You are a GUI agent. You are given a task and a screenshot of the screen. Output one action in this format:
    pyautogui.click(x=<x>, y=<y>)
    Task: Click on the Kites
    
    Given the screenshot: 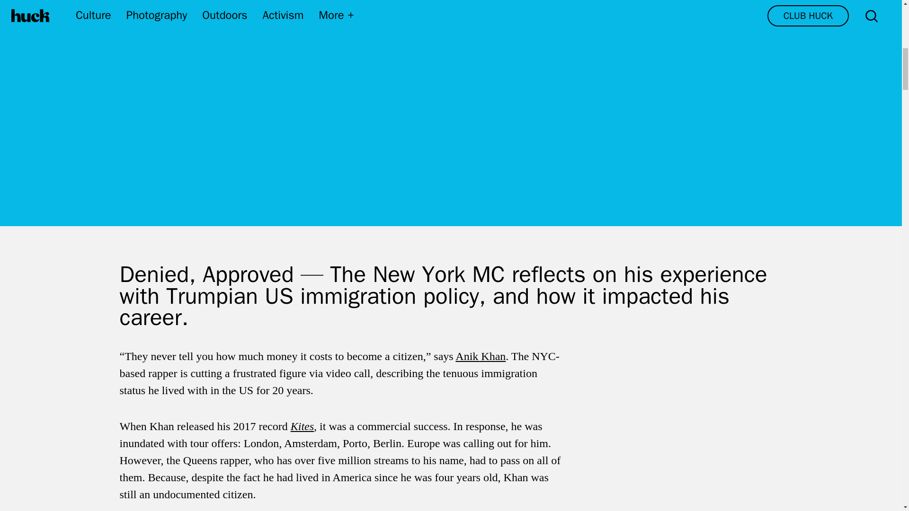 What is the action you would take?
    pyautogui.click(x=302, y=426)
    